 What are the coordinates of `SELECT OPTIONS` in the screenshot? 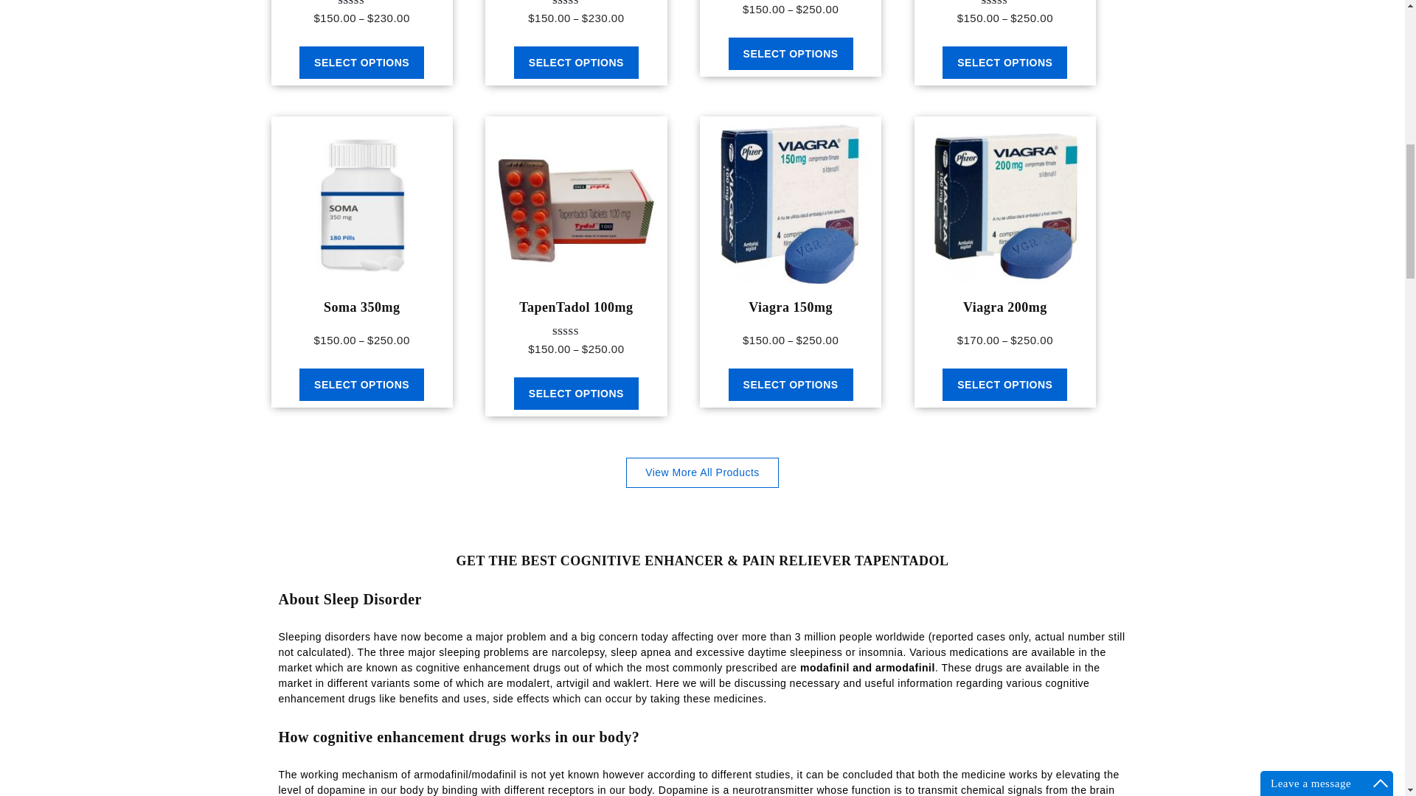 It's located at (361, 62).